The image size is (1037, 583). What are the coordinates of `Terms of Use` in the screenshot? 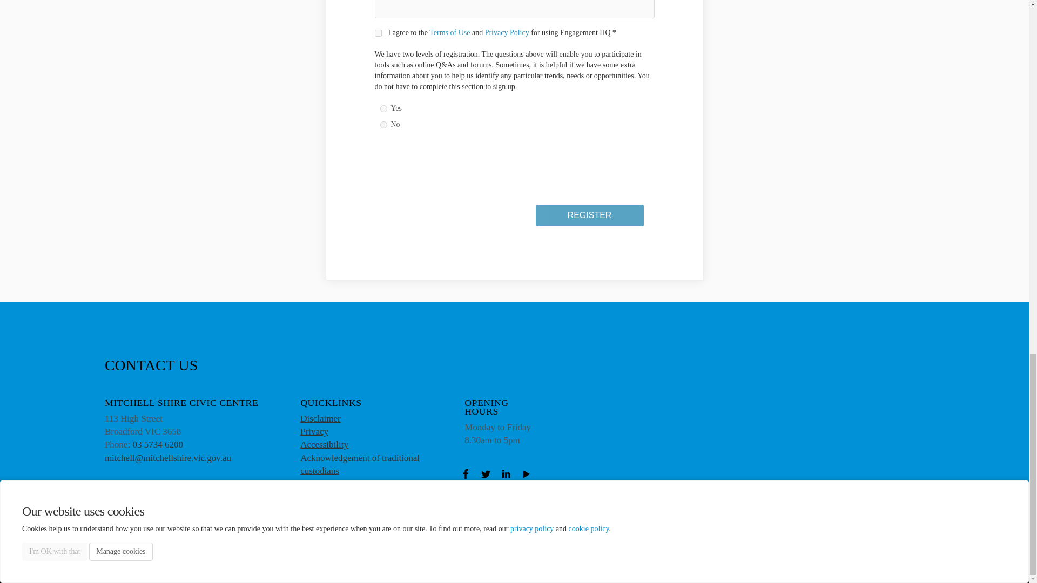 It's located at (449, 32).